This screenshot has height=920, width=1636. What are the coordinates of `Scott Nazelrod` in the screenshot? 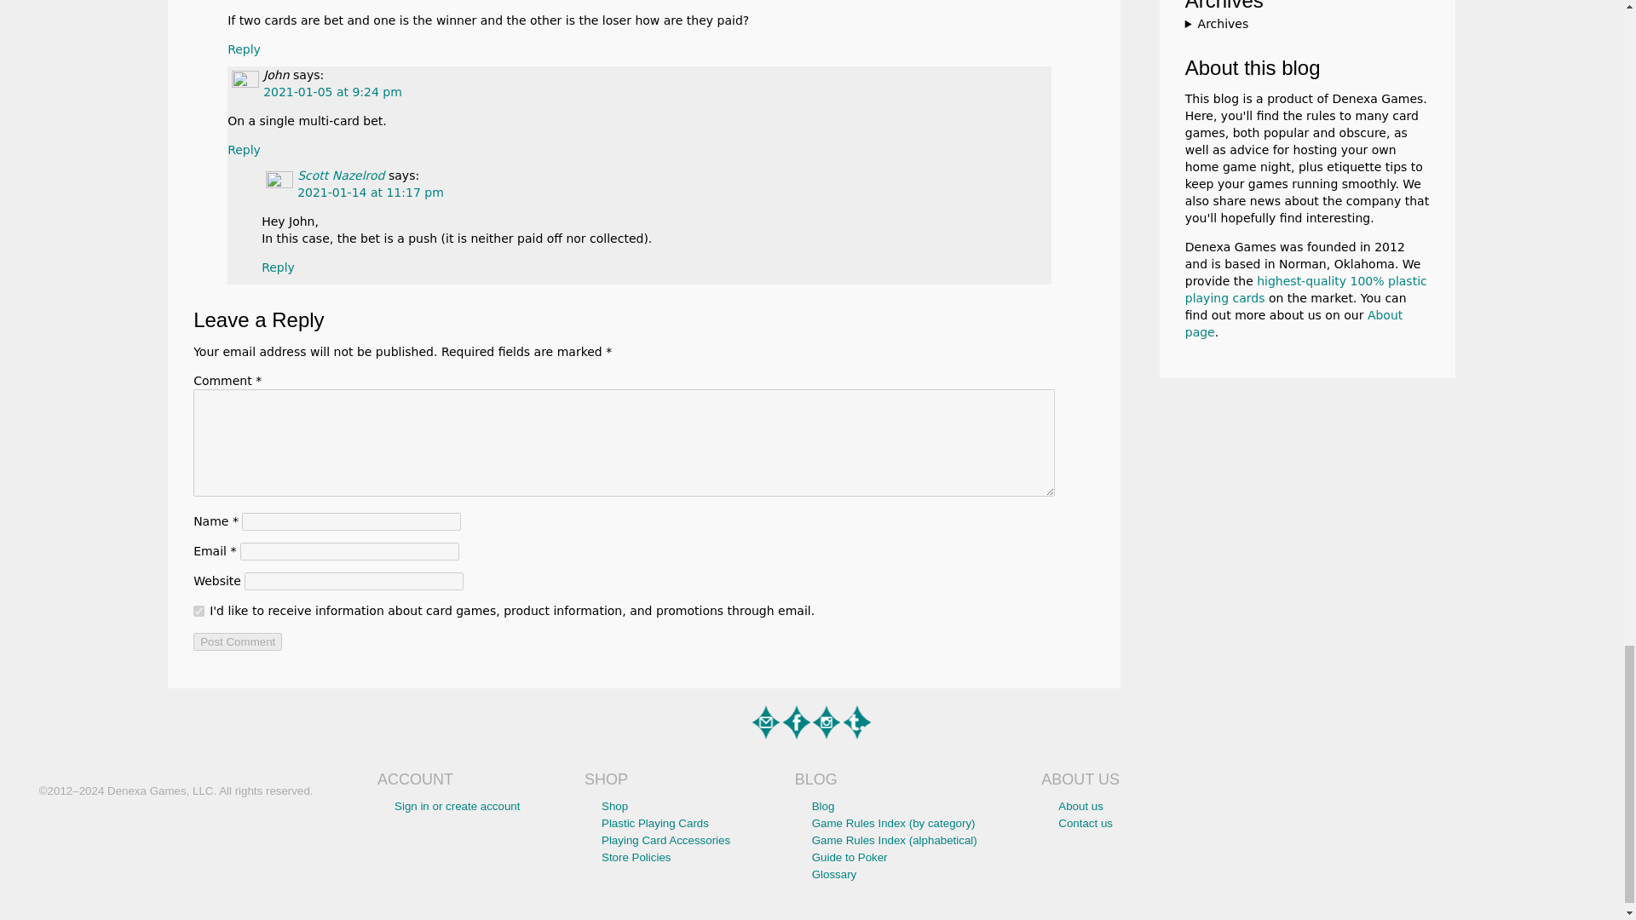 It's located at (341, 175).